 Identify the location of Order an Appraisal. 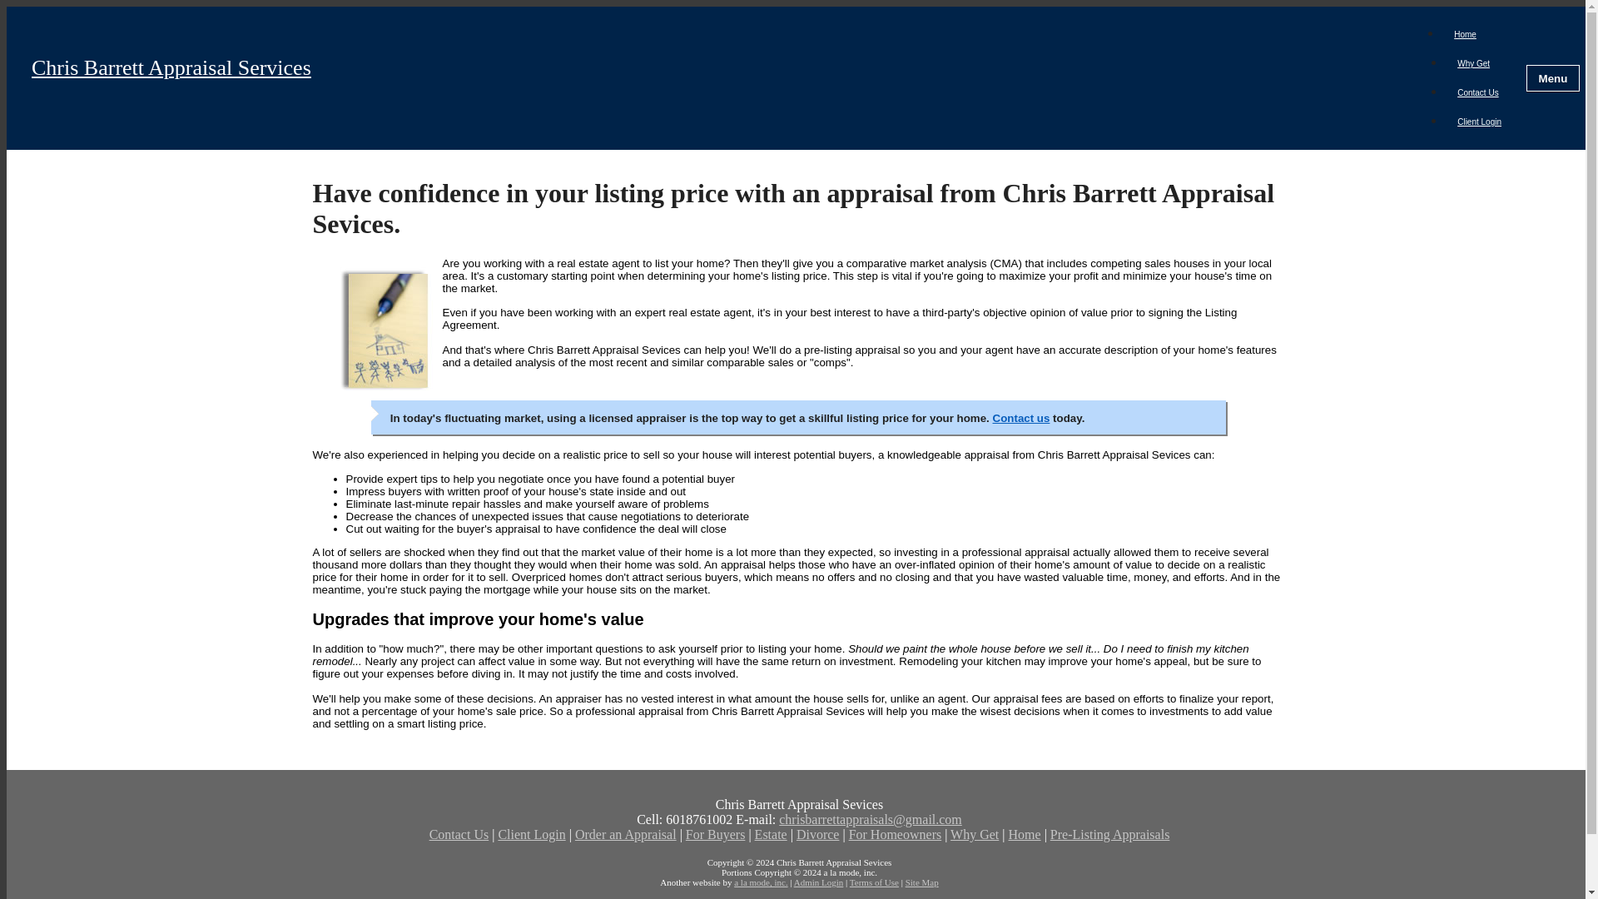
(626, 834).